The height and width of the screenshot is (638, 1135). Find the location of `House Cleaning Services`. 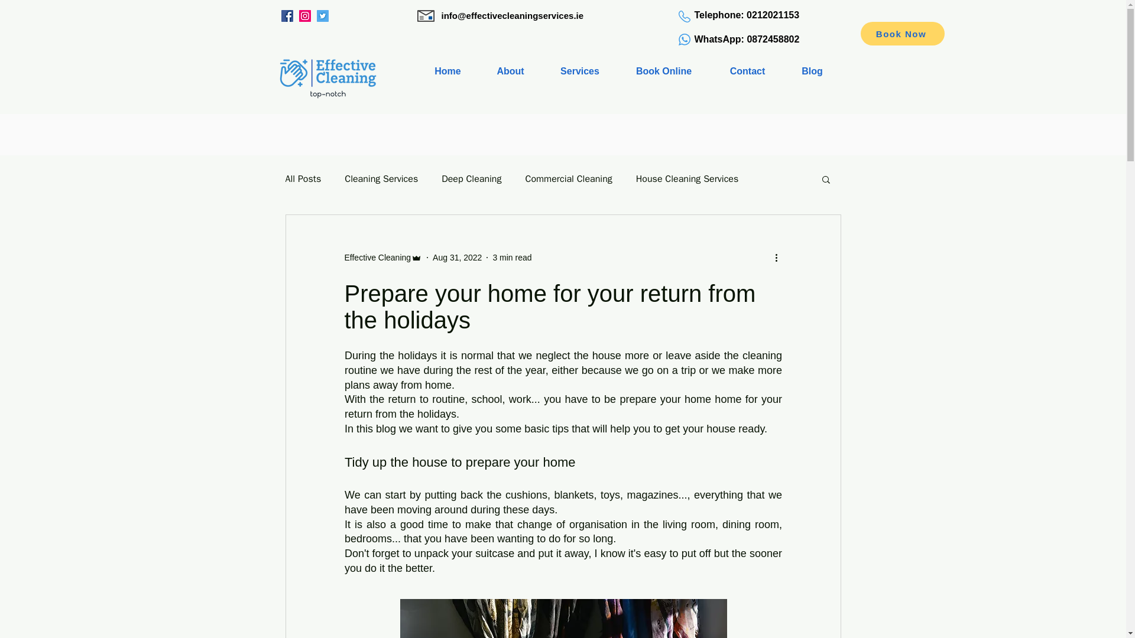

House Cleaning Services is located at coordinates (687, 178).